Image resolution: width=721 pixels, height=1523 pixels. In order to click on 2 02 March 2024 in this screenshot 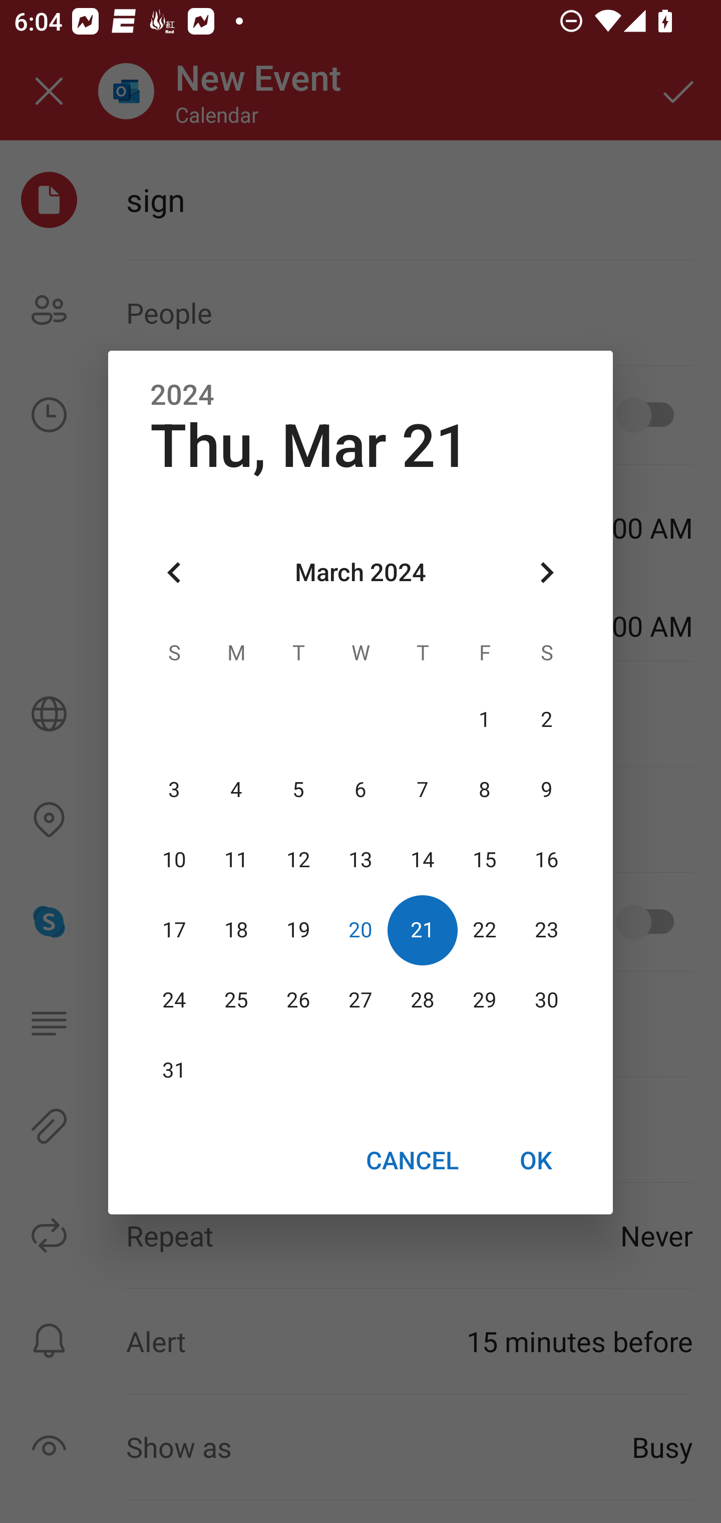, I will do `click(546, 720)`.